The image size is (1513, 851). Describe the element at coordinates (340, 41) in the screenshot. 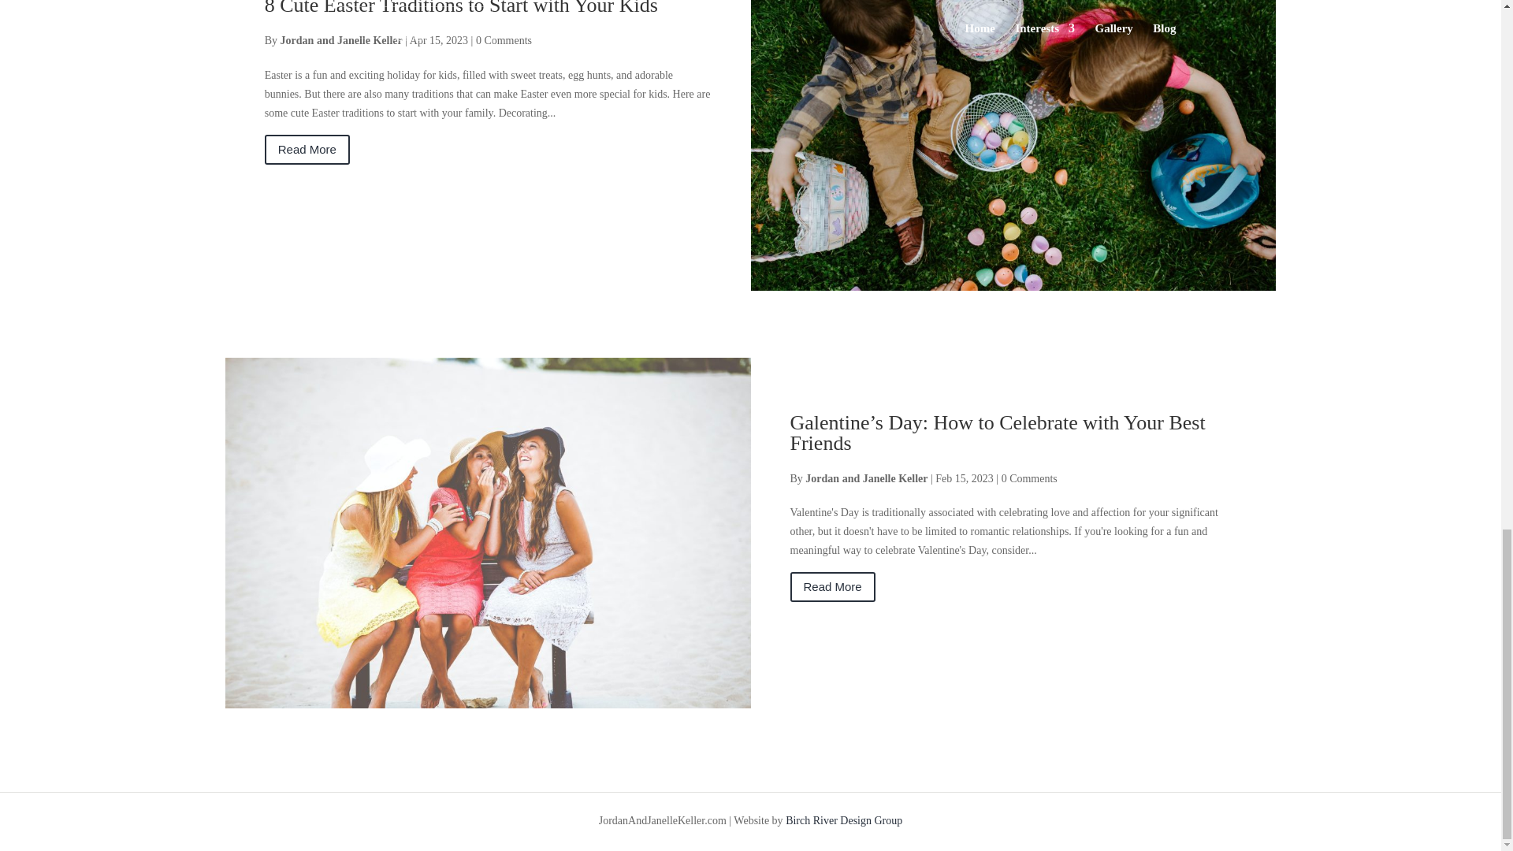

I see `Posts by Jordan and Janelle Keller` at that location.